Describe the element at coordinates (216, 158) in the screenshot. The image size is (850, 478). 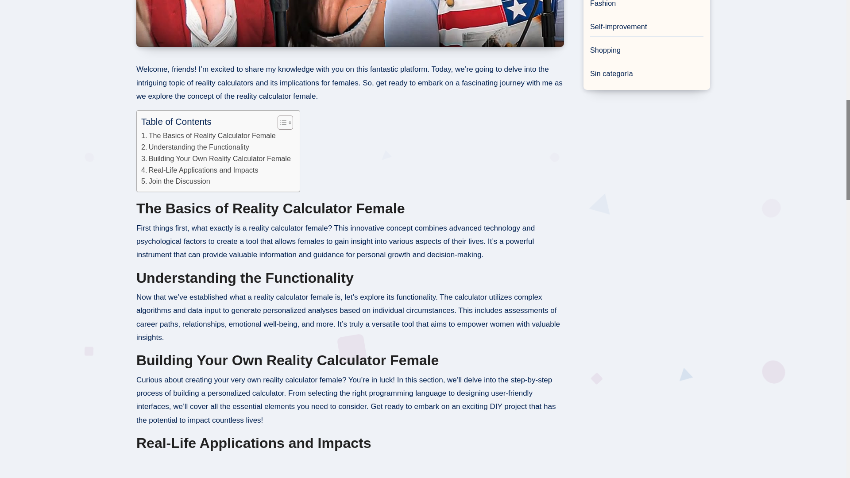
I see `Building Your Own Reality Calculator Female` at that location.